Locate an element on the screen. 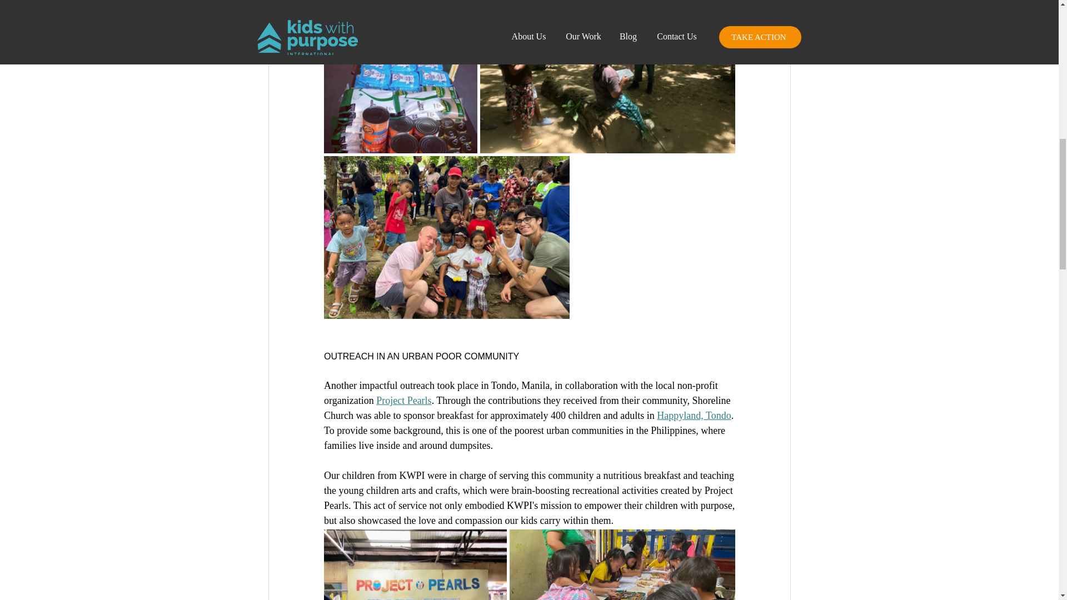 The width and height of the screenshot is (1067, 600). Happyland, Tondo is located at coordinates (694, 416).